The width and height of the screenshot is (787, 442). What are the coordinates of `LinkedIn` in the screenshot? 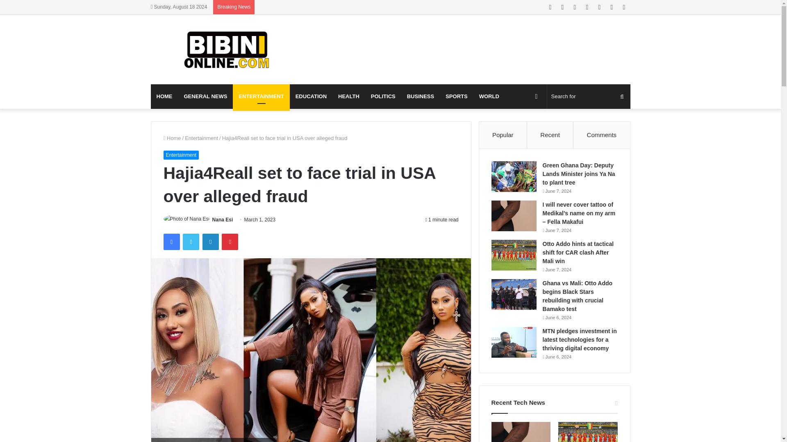 It's located at (210, 242).